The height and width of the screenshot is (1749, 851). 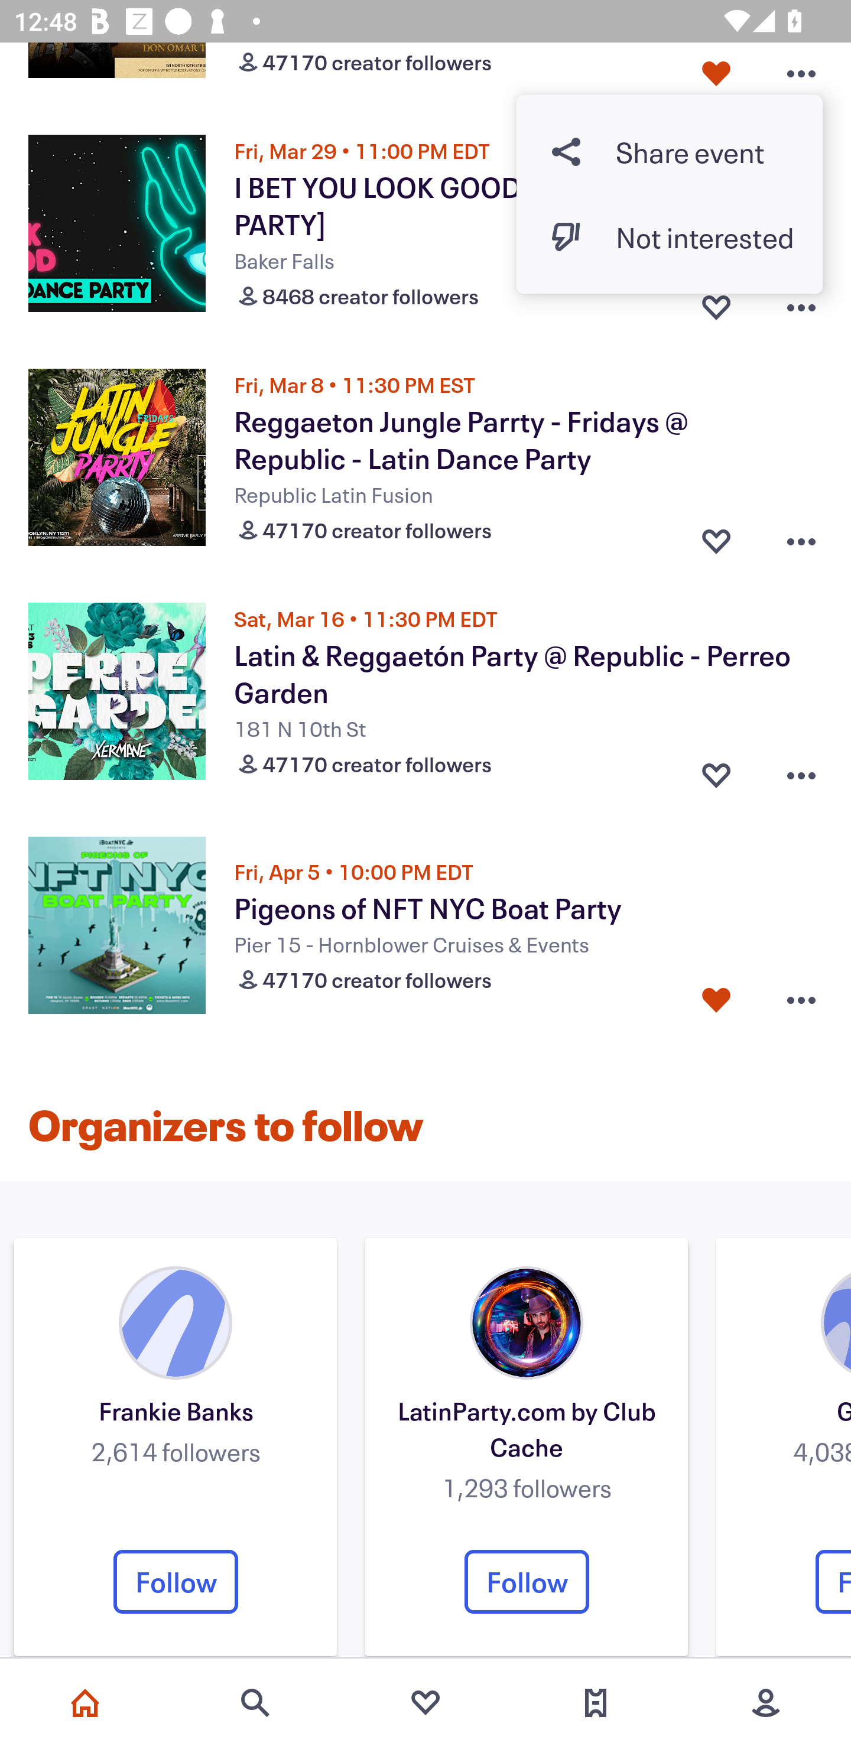 I want to click on Dislike event button Not interested, so click(x=670, y=236).